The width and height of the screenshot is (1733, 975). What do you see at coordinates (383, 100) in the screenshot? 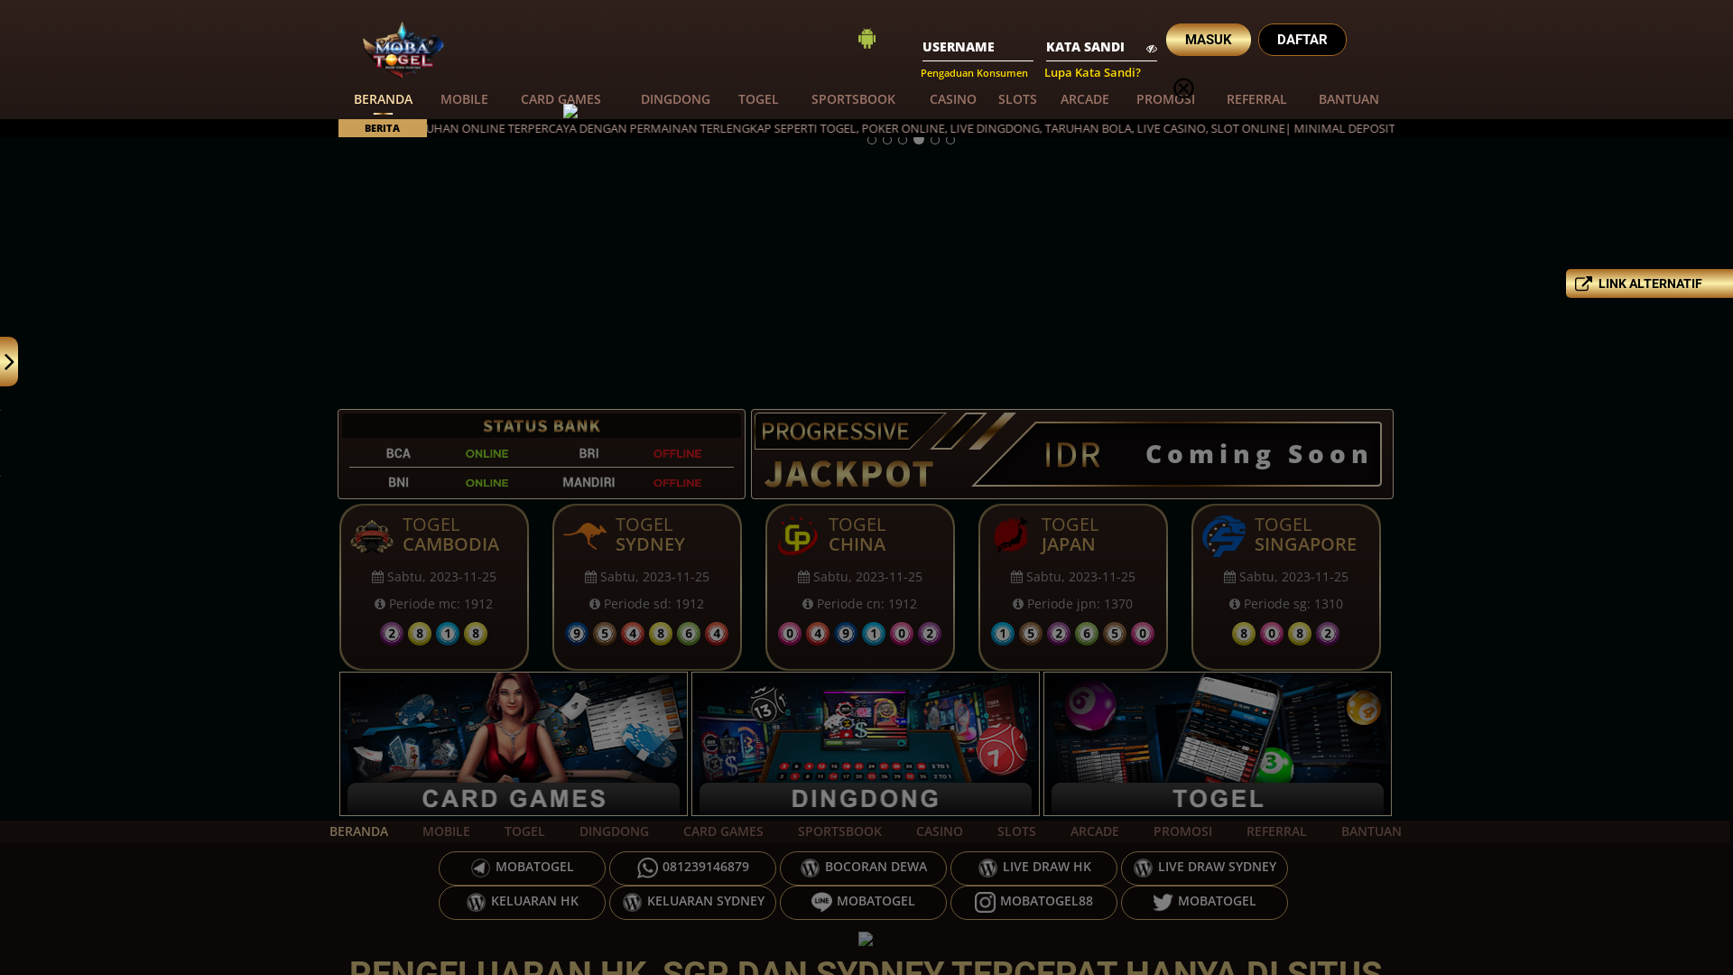
I see `BERANDA` at bounding box center [383, 100].